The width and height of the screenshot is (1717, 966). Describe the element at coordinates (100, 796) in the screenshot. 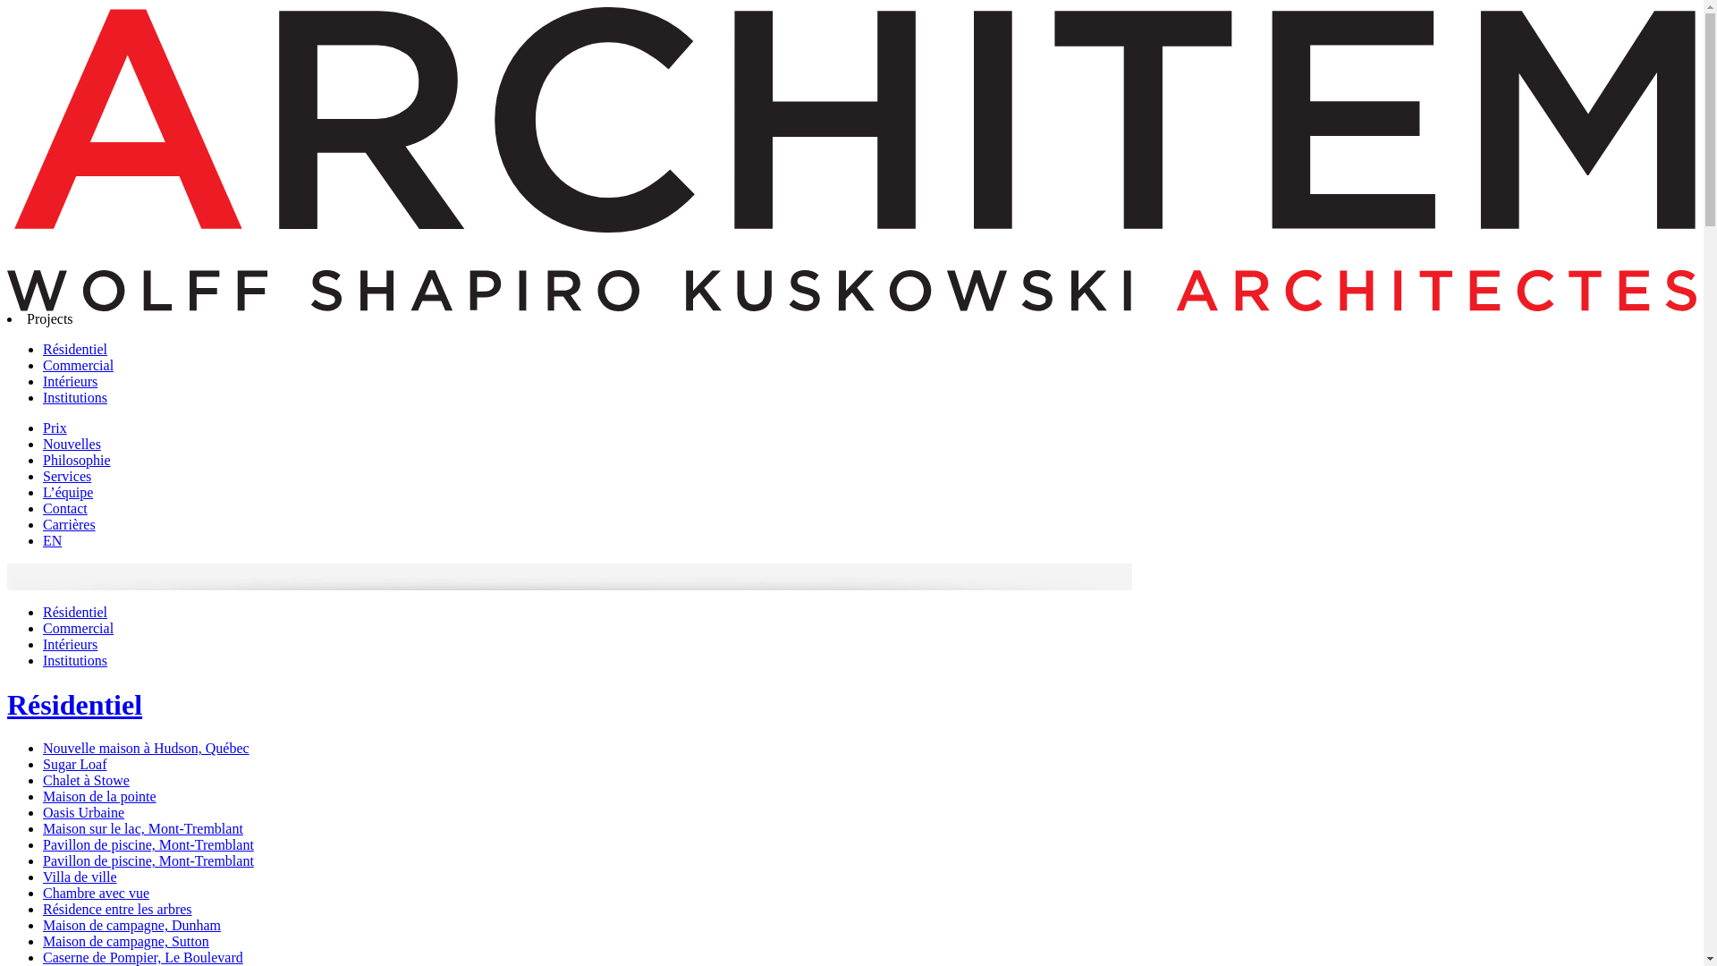

I see `Maison de la pointe` at that location.